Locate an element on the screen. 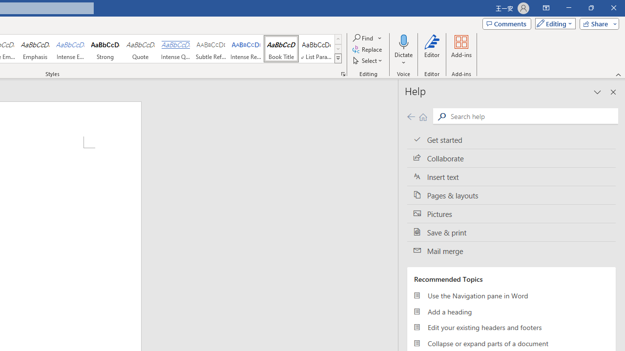  Restore Down is located at coordinates (591, 8).